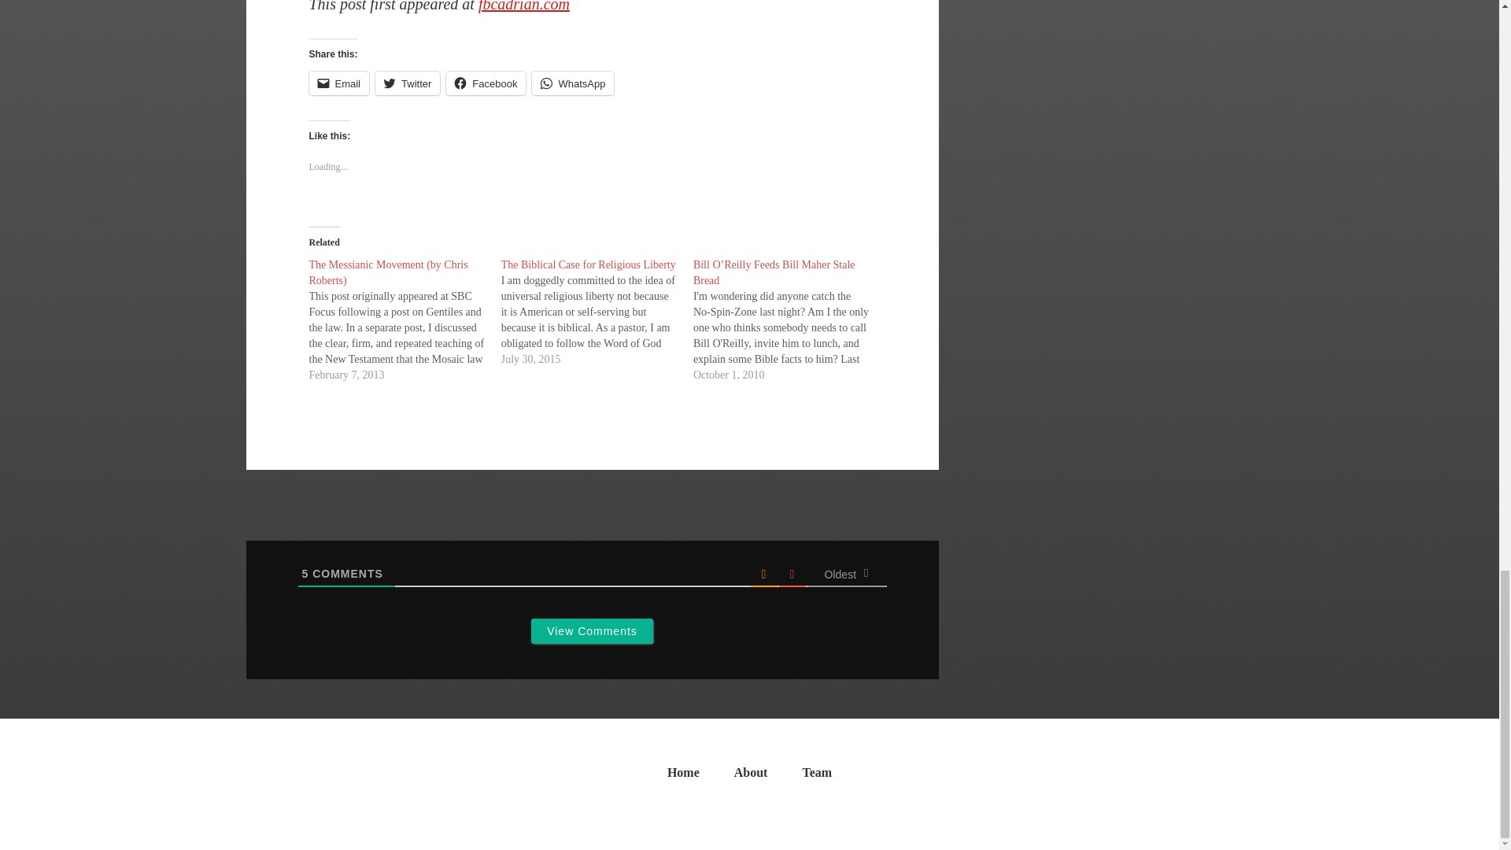  What do you see at coordinates (817, 777) in the screenshot?
I see `Team` at bounding box center [817, 777].